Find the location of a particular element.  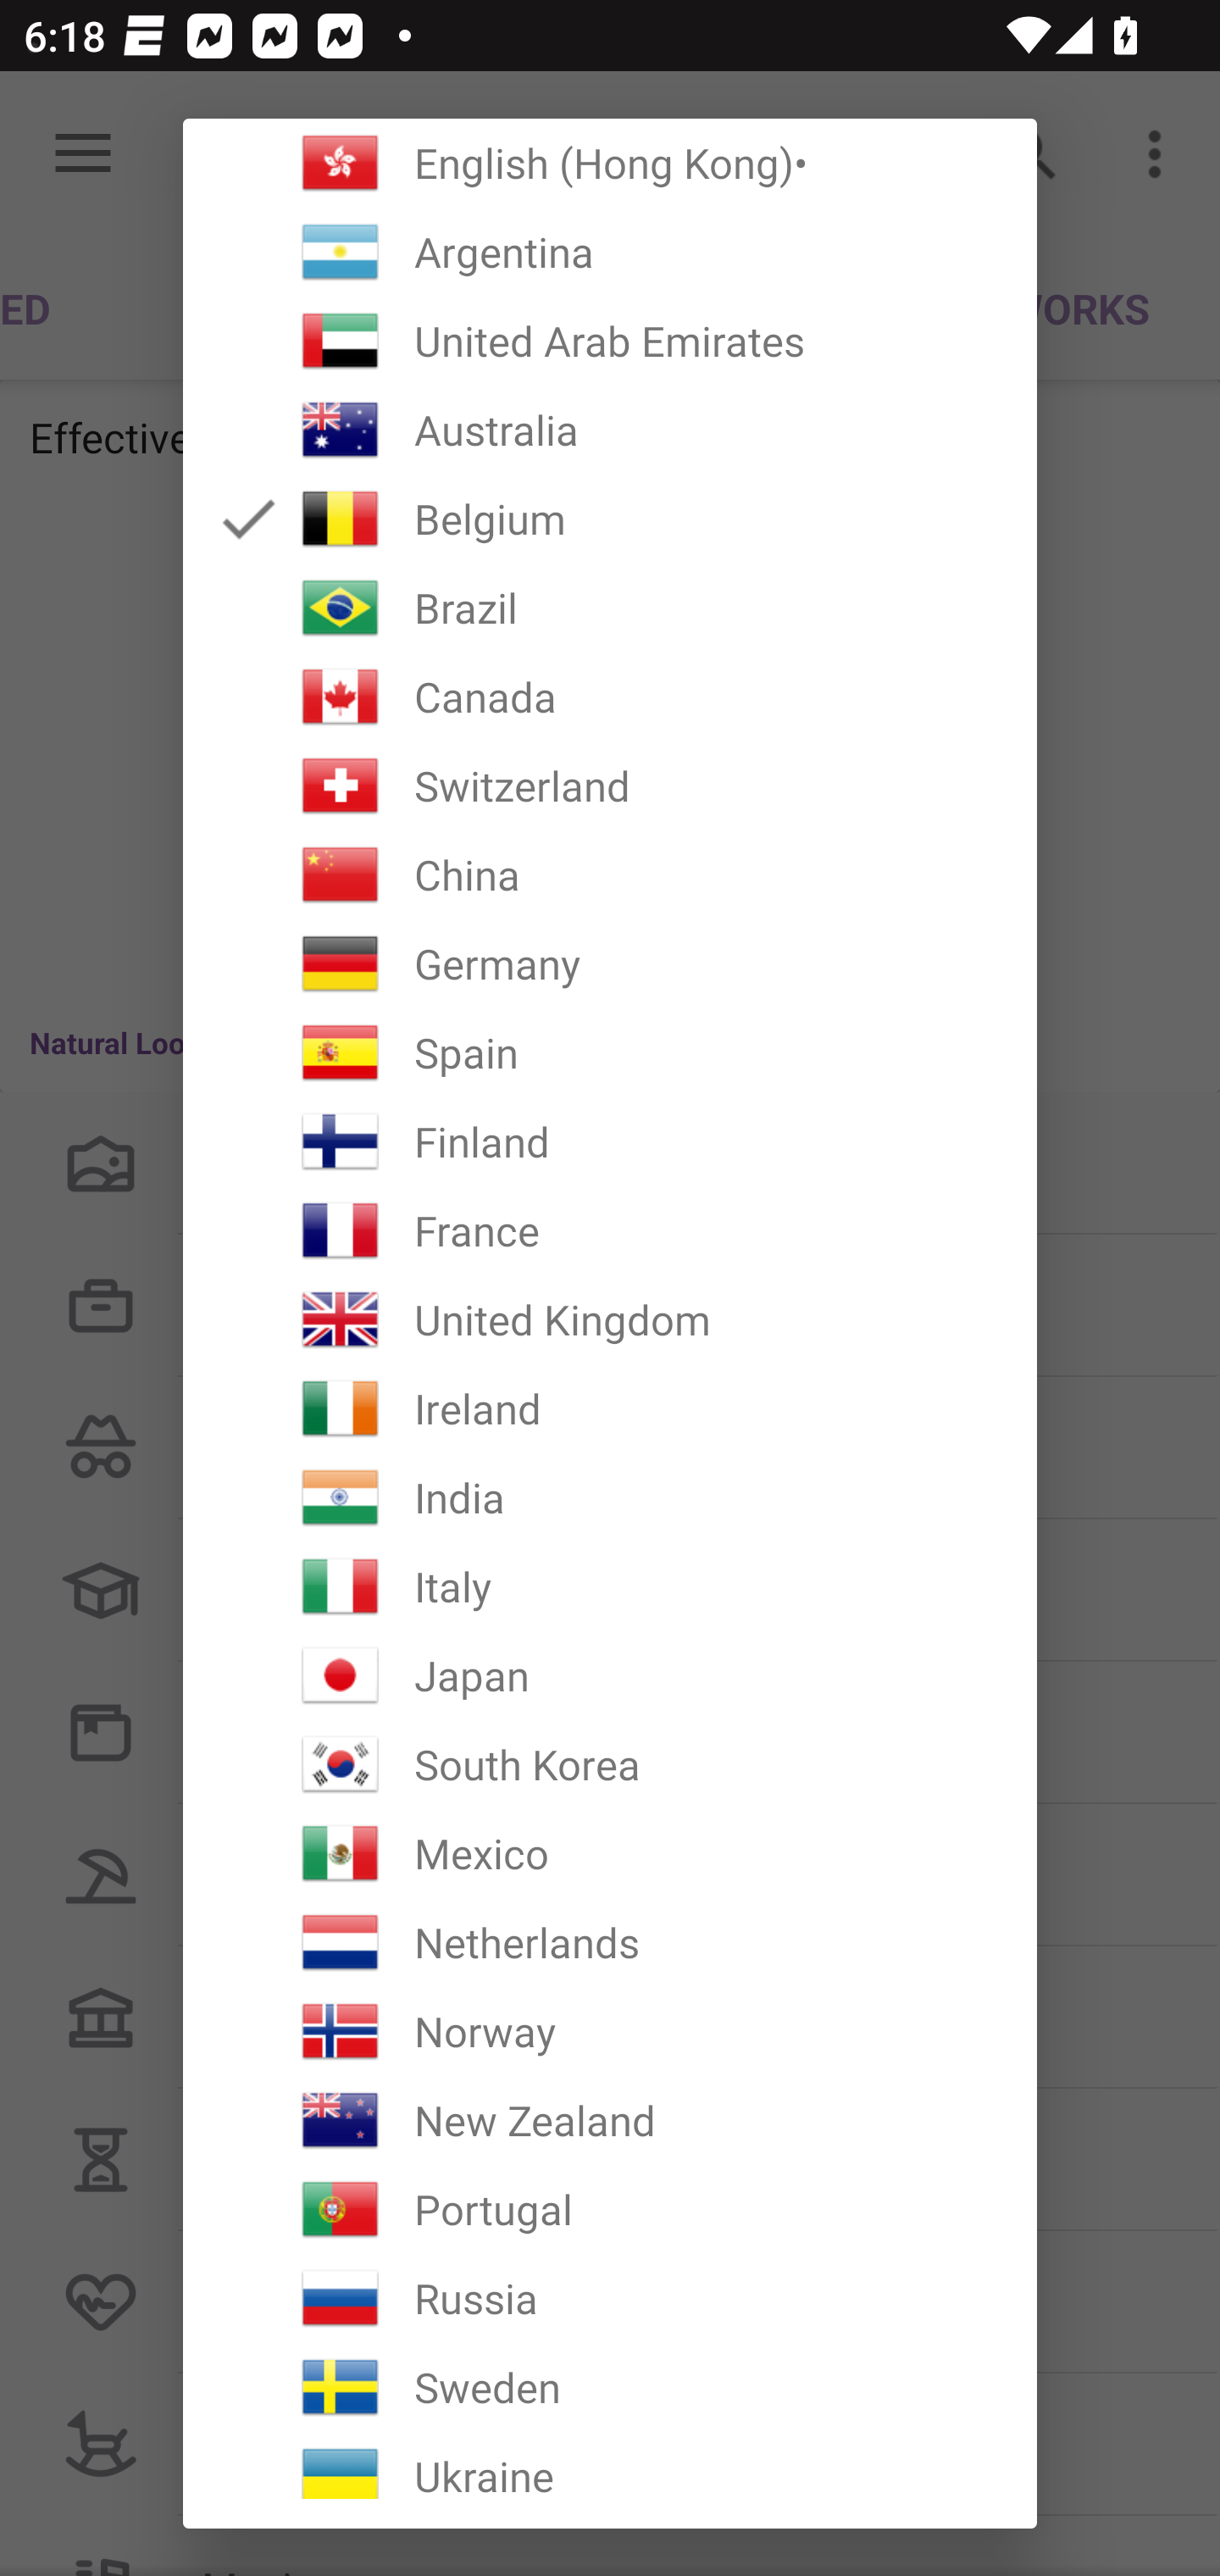

Norway is located at coordinates (610, 2030).